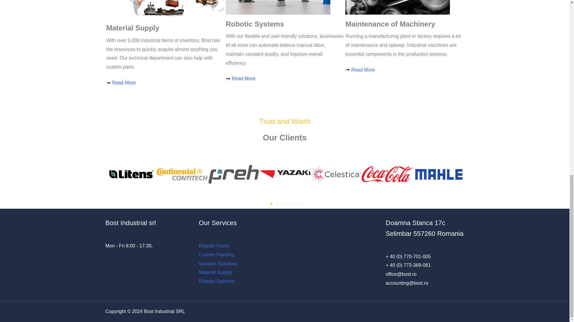 The width and height of the screenshot is (574, 322). What do you see at coordinates (404, 70) in the screenshot?
I see `Read More` at bounding box center [404, 70].